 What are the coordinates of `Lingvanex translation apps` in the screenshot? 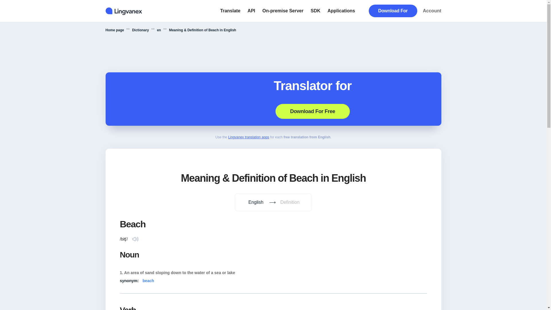 It's located at (249, 137).